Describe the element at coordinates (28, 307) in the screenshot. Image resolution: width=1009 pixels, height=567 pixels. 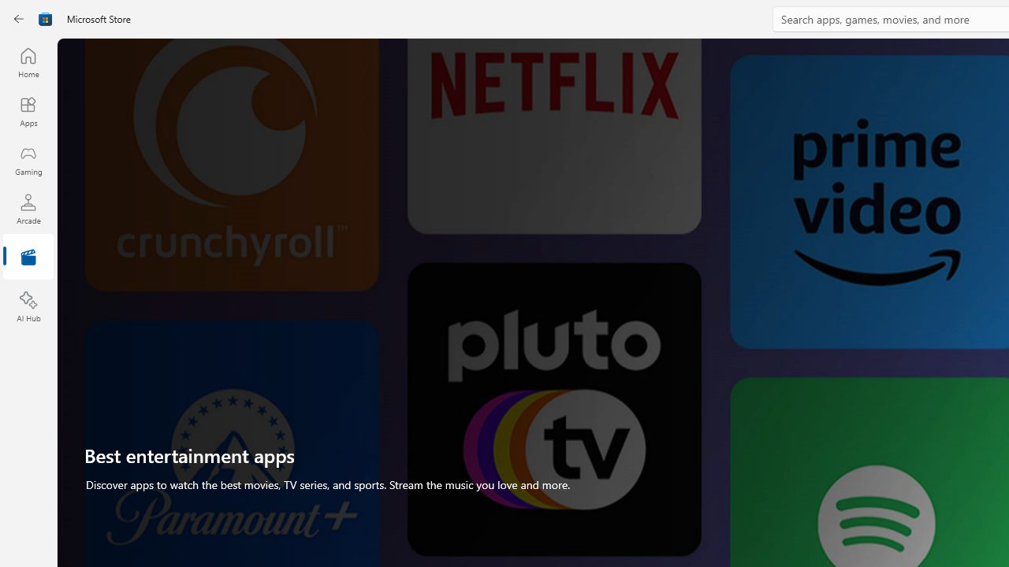
I see `AI Hub` at that location.